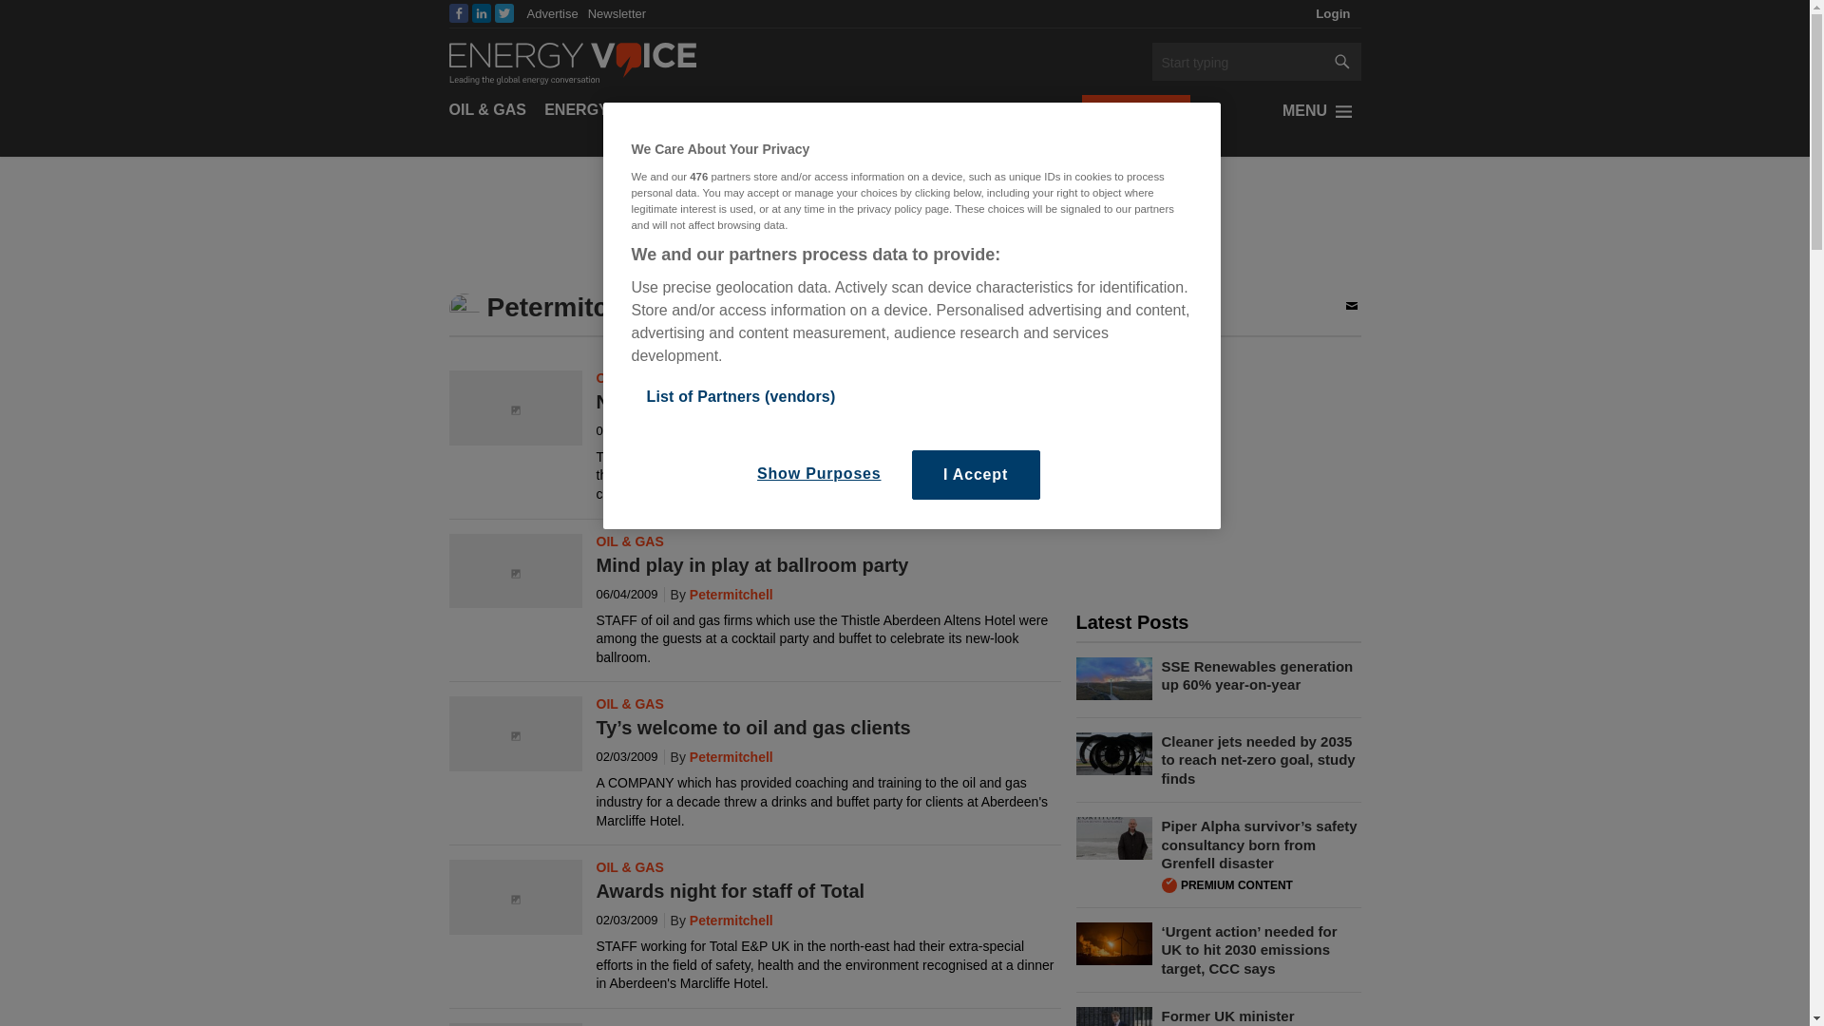 The width and height of the screenshot is (1824, 1026). Describe the element at coordinates (515, 410) in the screenshot. I see `Nothing Ventured, nothing gained` at that location.